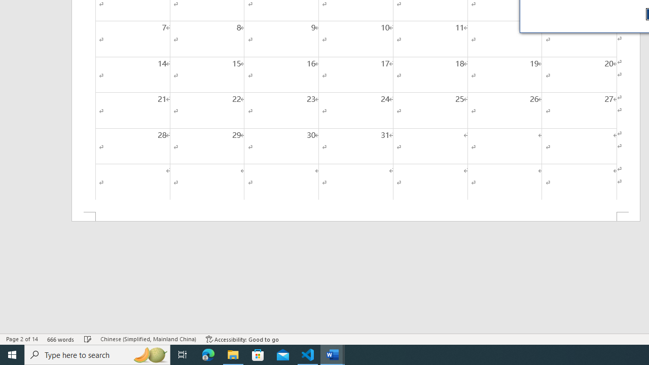  Describe the element at coordinates (97, 355) in the screenshot. I see `Type here to search` at that location.